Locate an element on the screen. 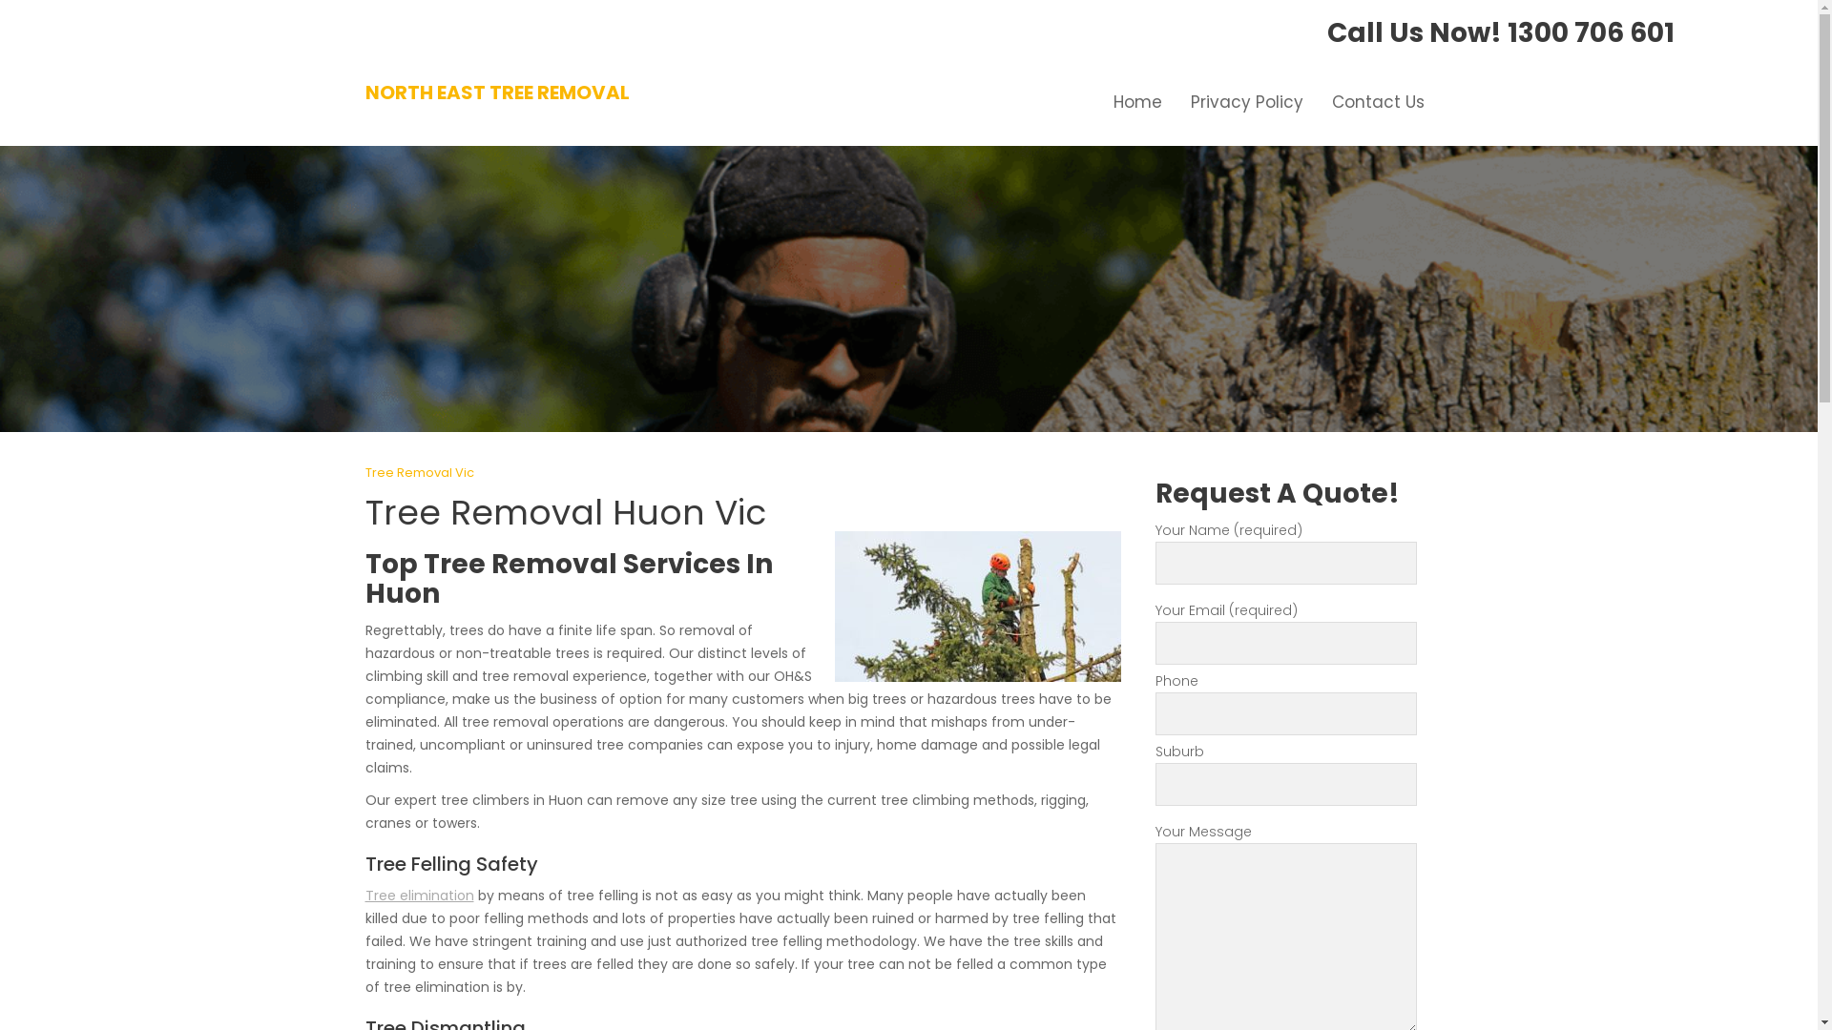 The image size is (1832, 1030). Tree elimination is located at coordinates (419, 896).